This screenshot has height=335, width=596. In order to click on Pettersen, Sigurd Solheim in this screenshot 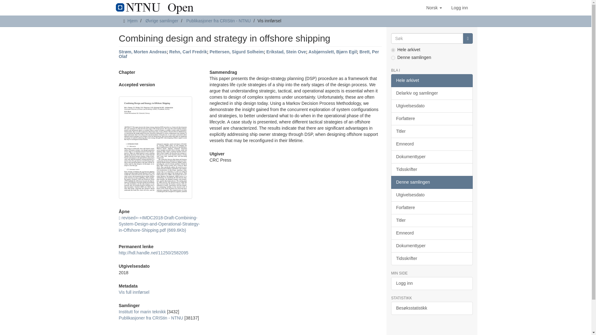, I will do `click(237, 51)`.